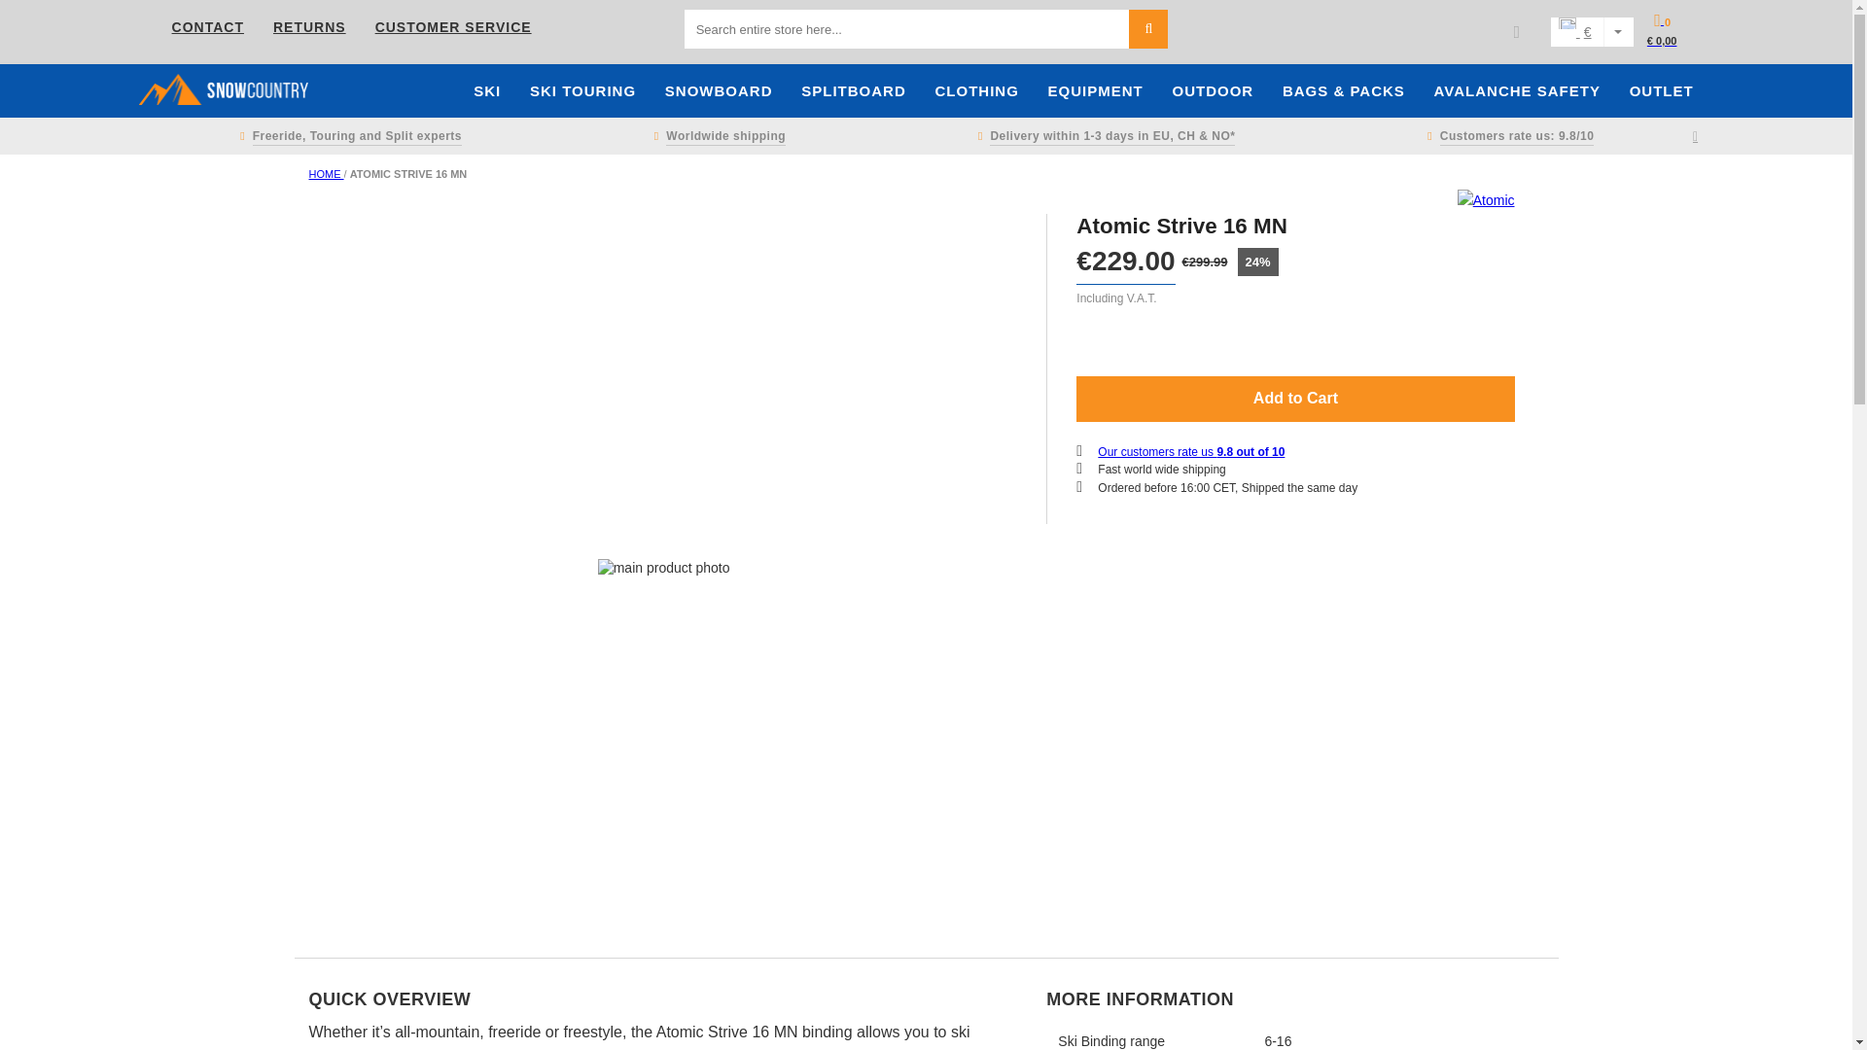 This screenshot has height=1050, width=1867. Describe the element at coordinates (1295, 399) in the screenshot. I see `Add to Cart` at that location.